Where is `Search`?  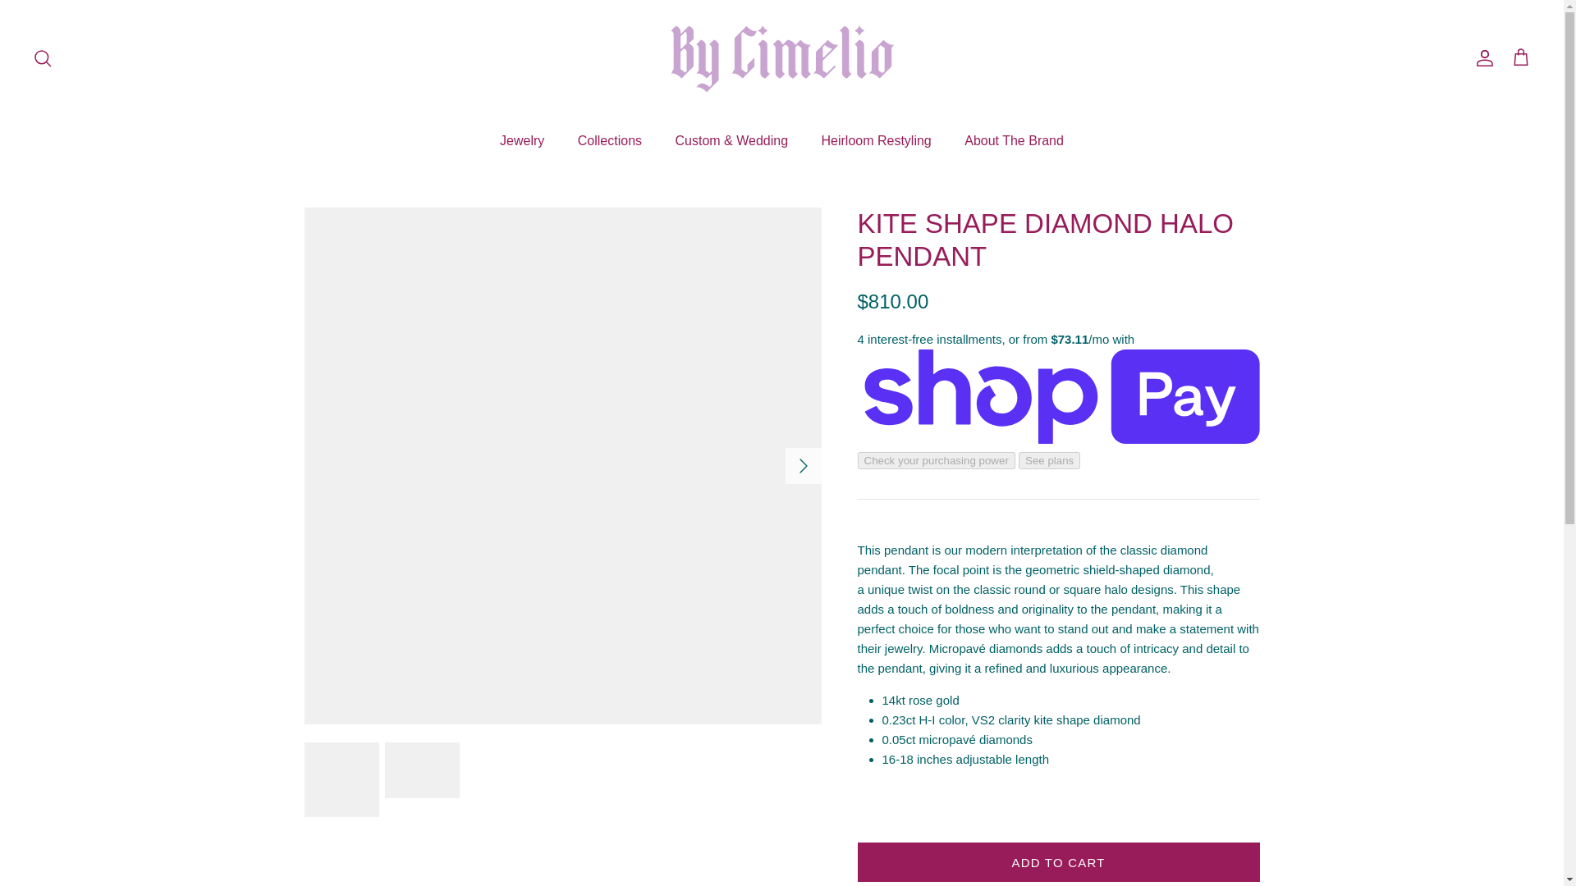 Search is located at coordinates (43, 57).